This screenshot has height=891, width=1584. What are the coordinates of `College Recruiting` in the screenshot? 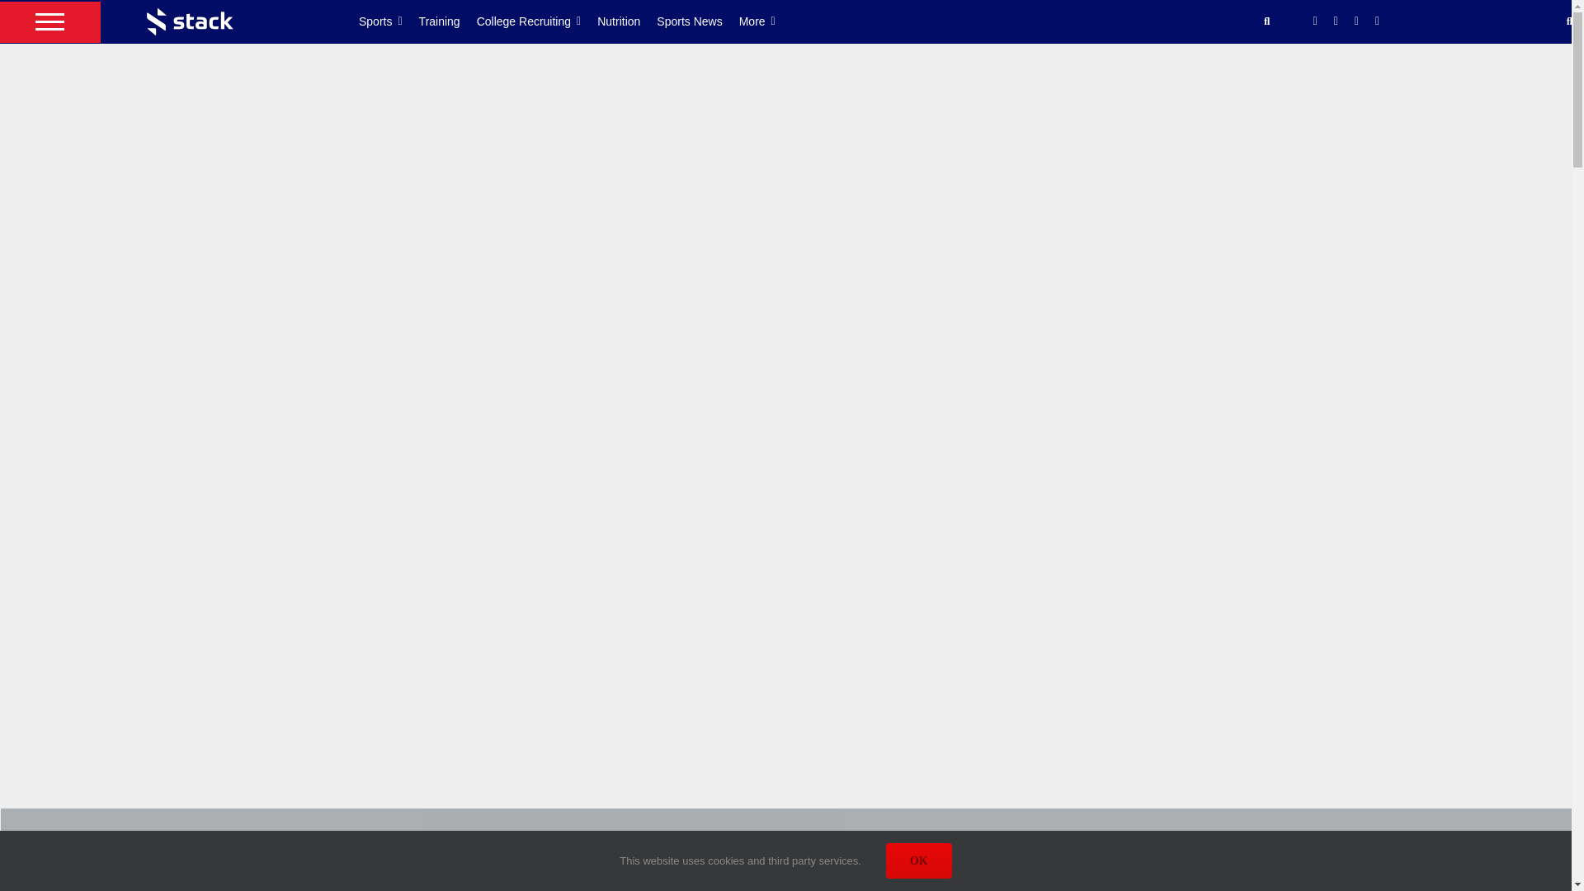 It's located at (537, 21).